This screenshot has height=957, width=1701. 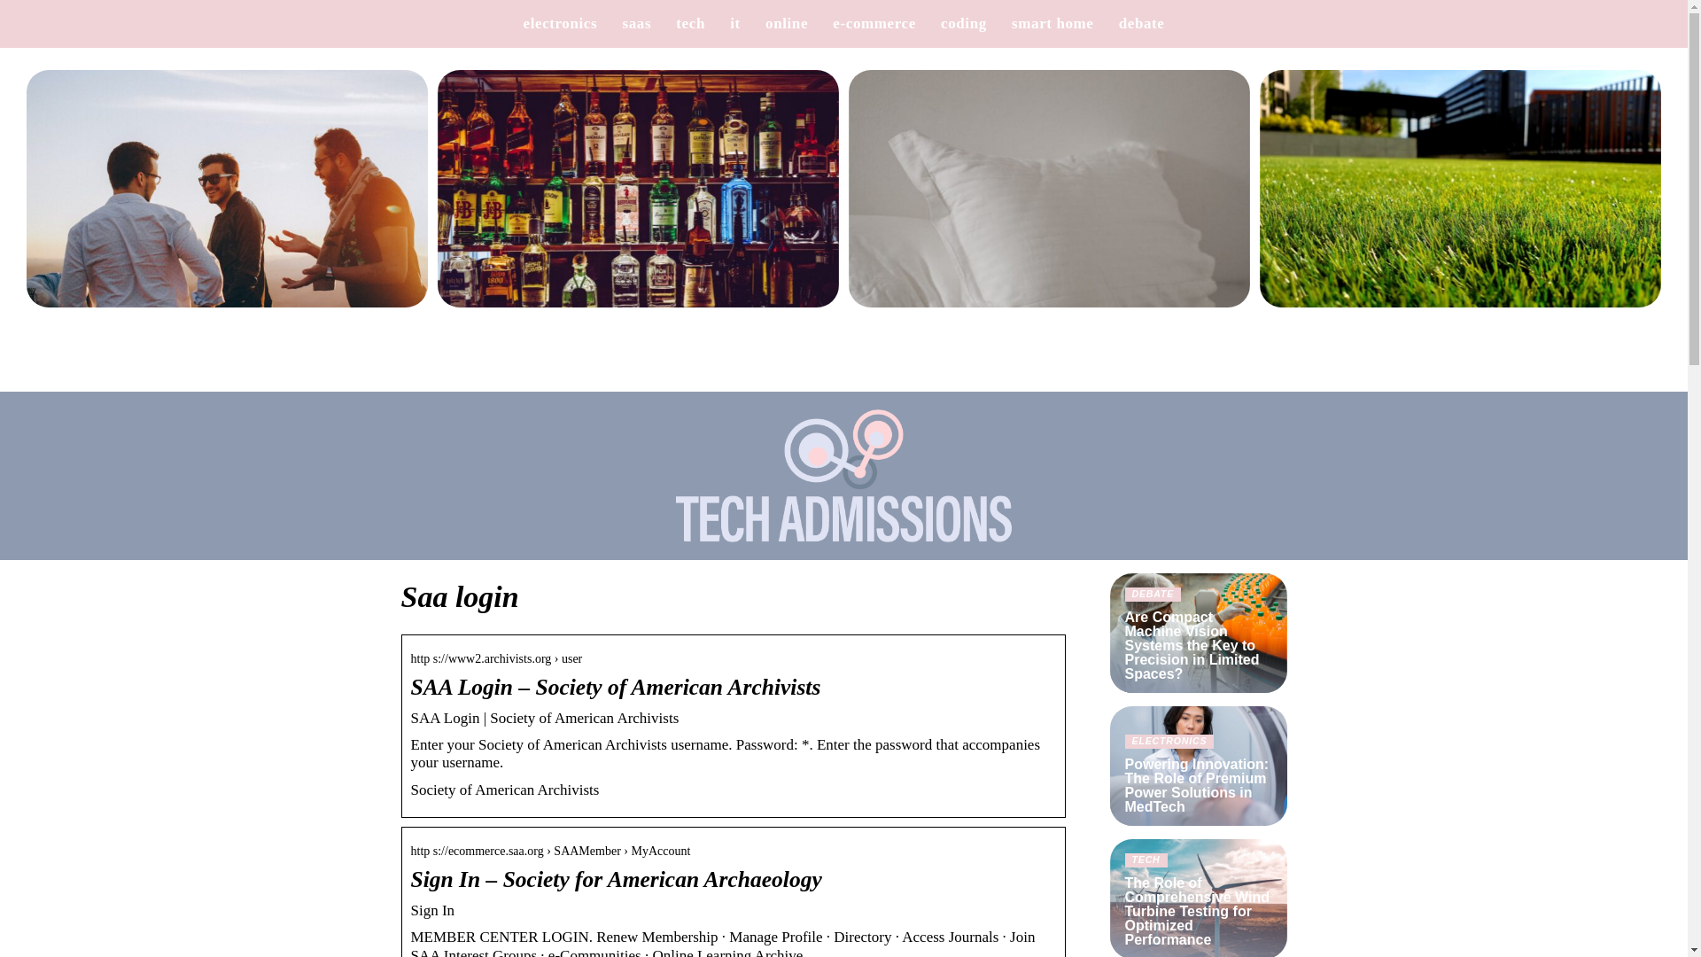 What do you see at coordinates (1142, 23) in the screenshot?
I see `debate` at bounding box center [1142, 23].